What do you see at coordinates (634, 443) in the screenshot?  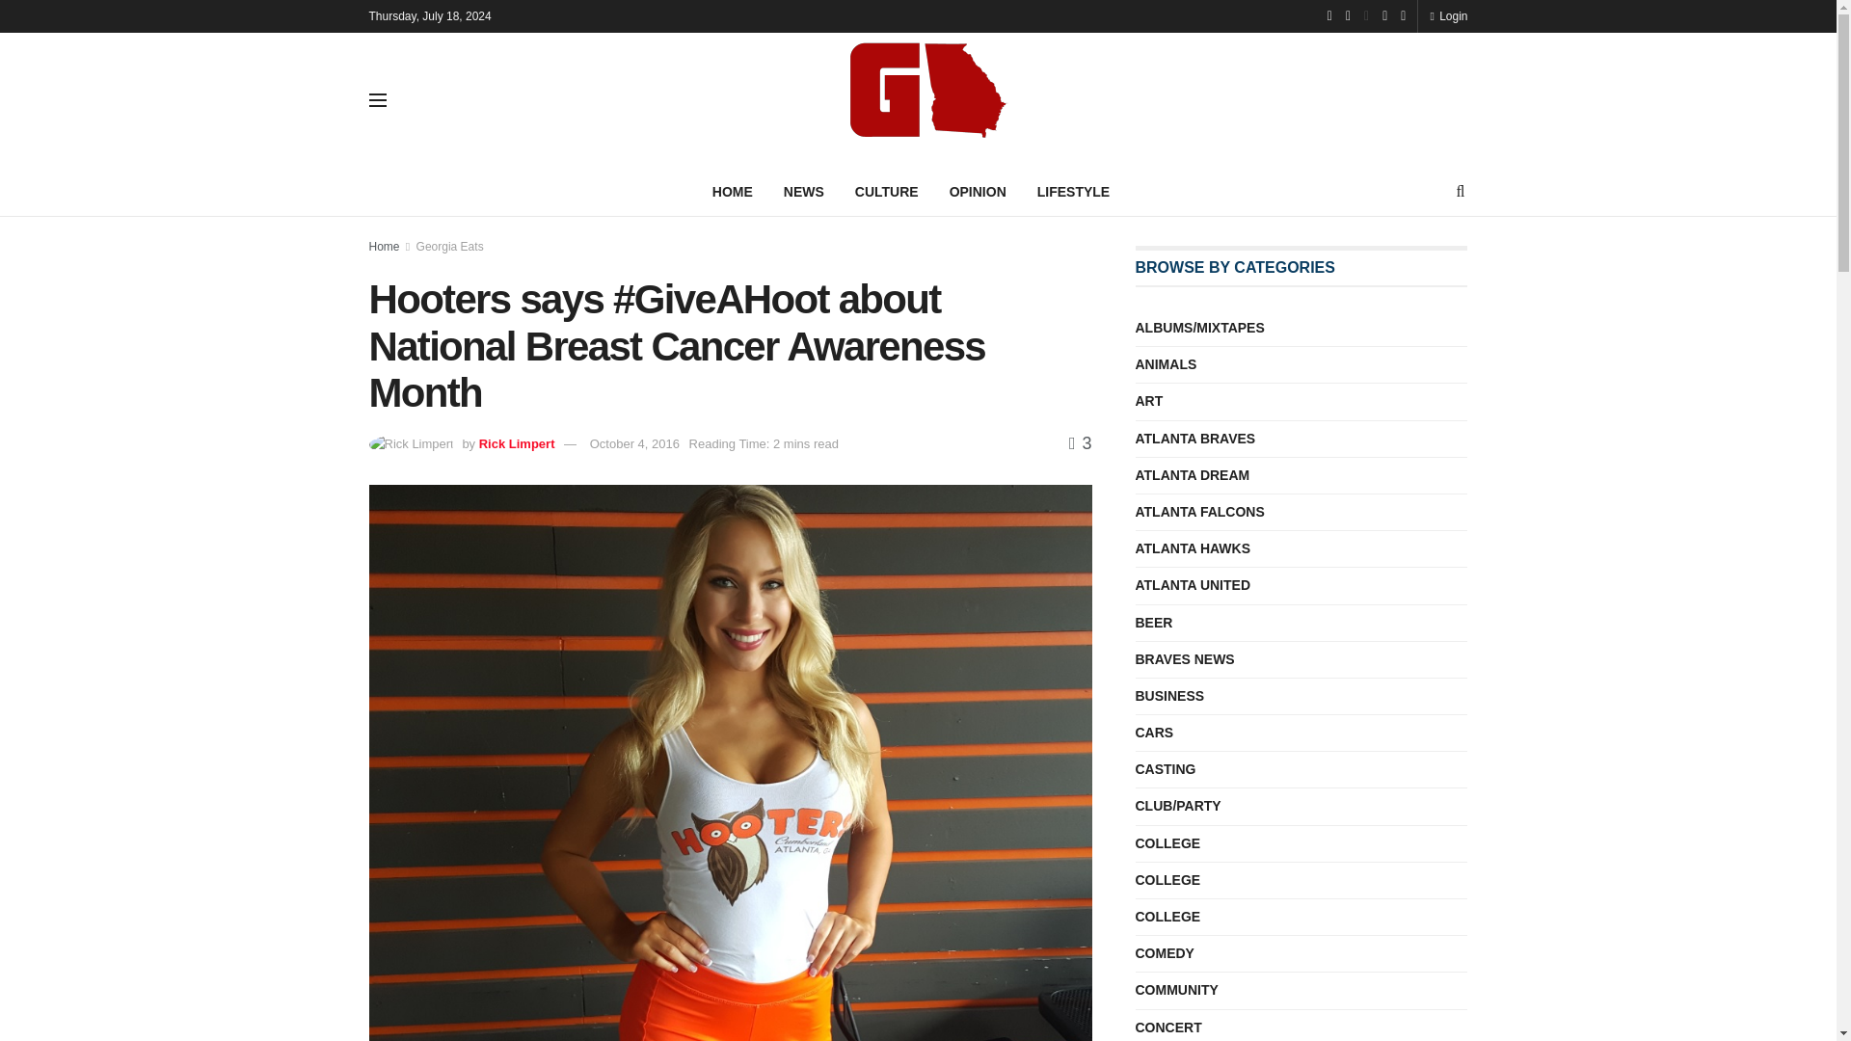 I see `October 4, 2016` at bounding box center [634, 443].